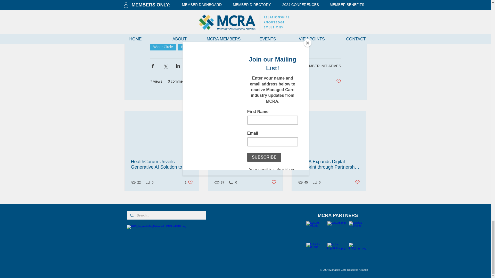 The width and height of the screenshot is (495, 278). What do you see at coordinates (189, 182) in the screenshot?
I see `Wider Circle` at bounding box center [189, 182].